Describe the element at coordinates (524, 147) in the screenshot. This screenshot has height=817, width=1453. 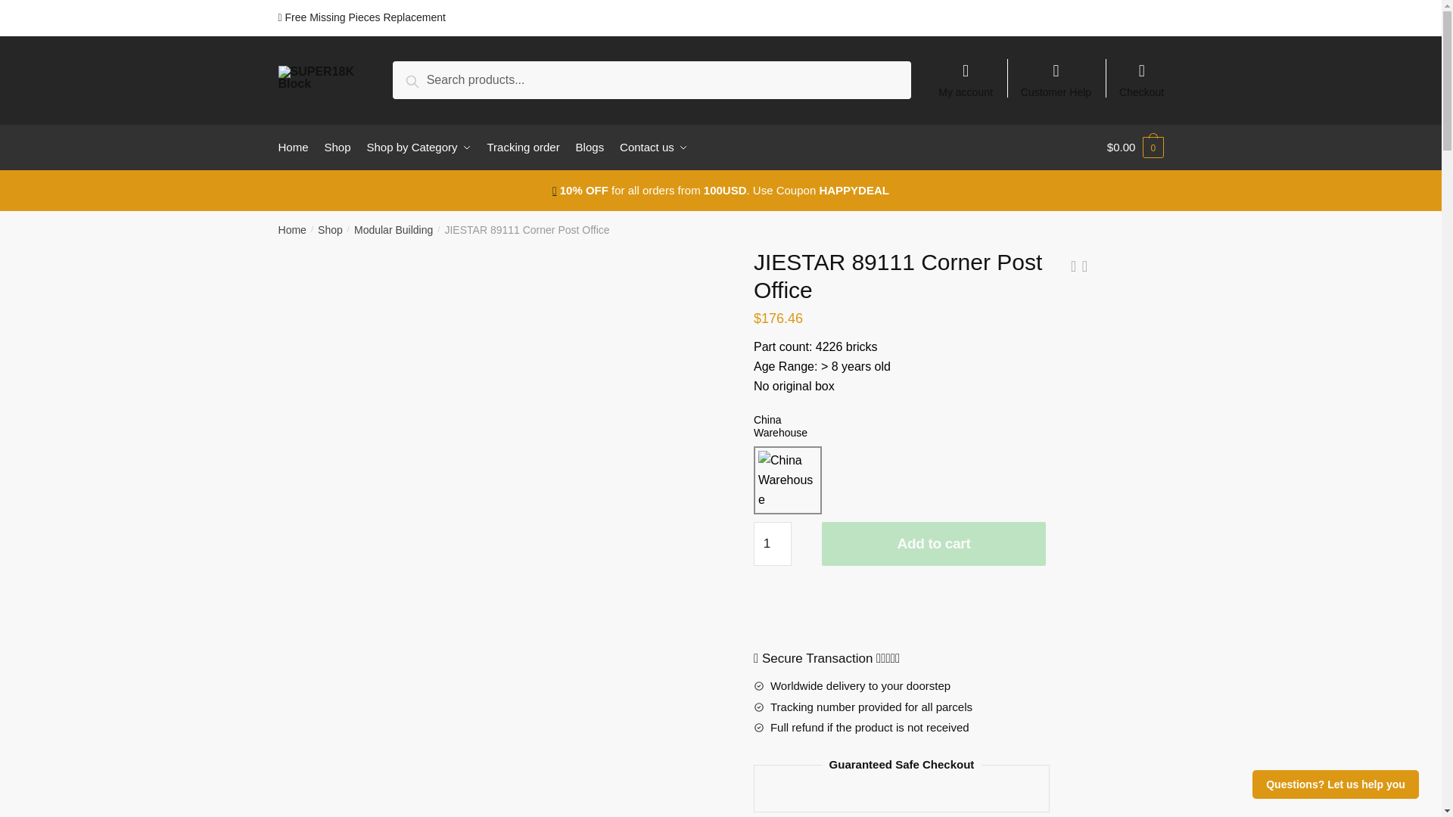
I see `Tracking order` at that location.